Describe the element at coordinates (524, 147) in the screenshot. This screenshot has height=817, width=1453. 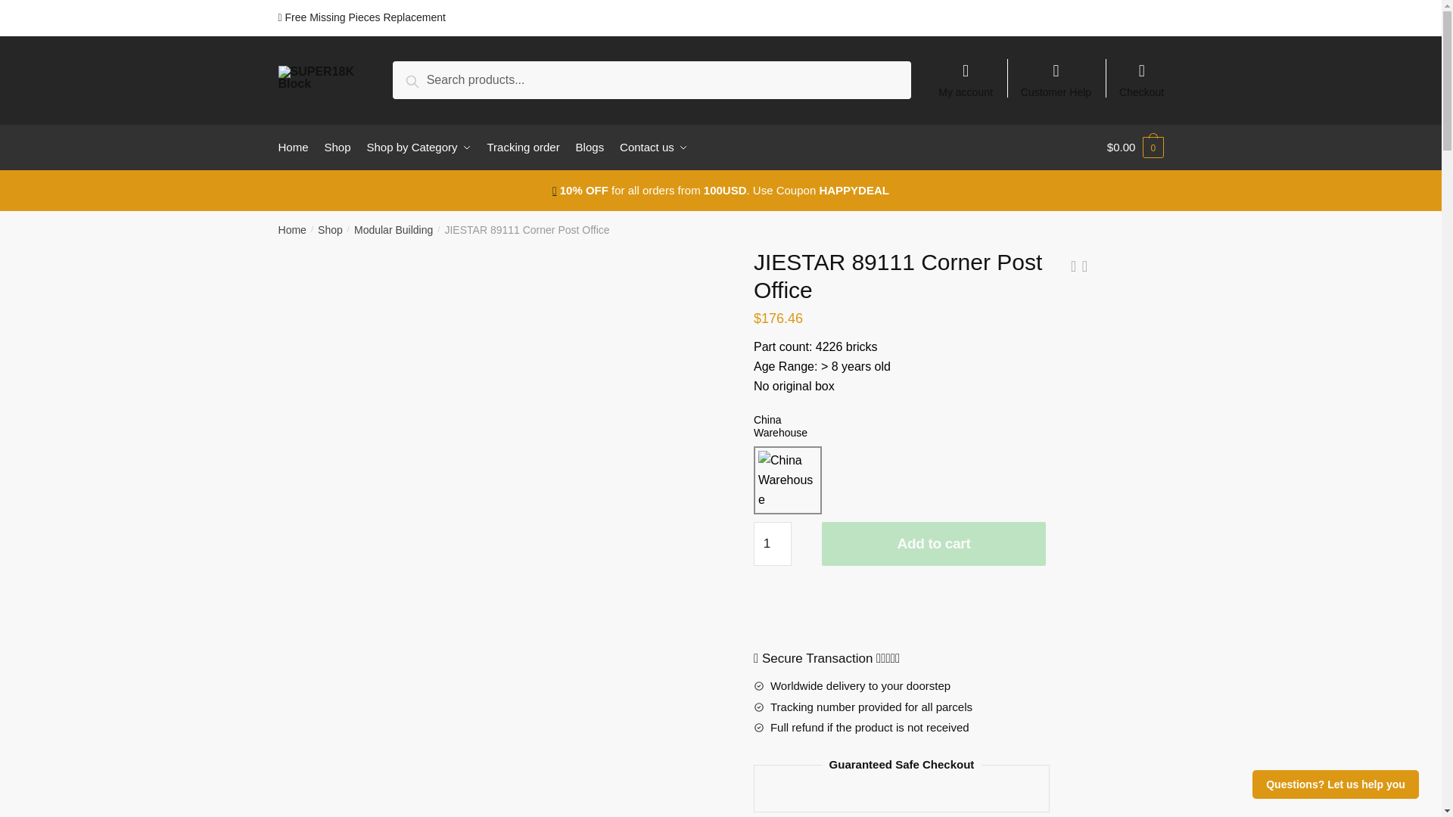
I see `Tracking order` at that location.